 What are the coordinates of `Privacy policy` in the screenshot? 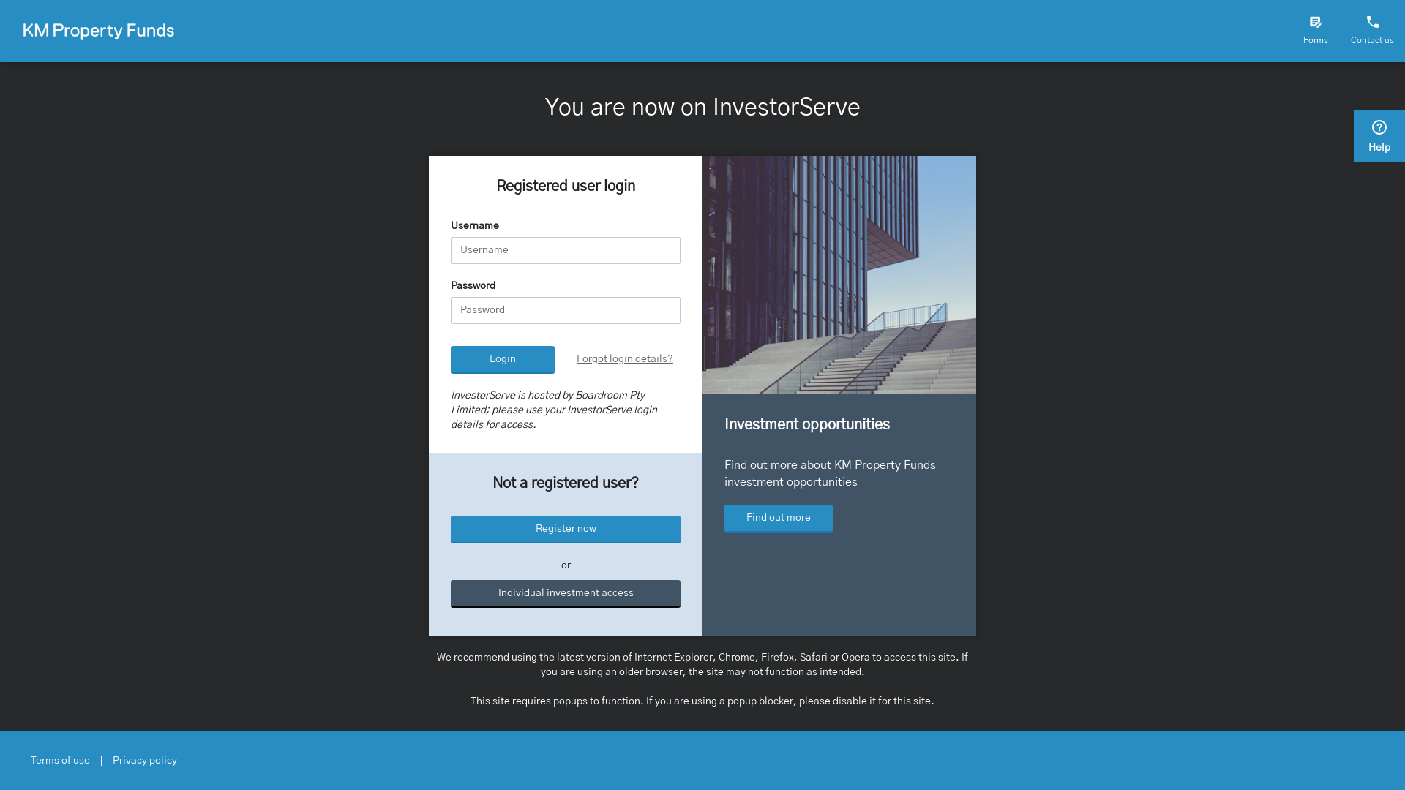 It's located at (145, 761).